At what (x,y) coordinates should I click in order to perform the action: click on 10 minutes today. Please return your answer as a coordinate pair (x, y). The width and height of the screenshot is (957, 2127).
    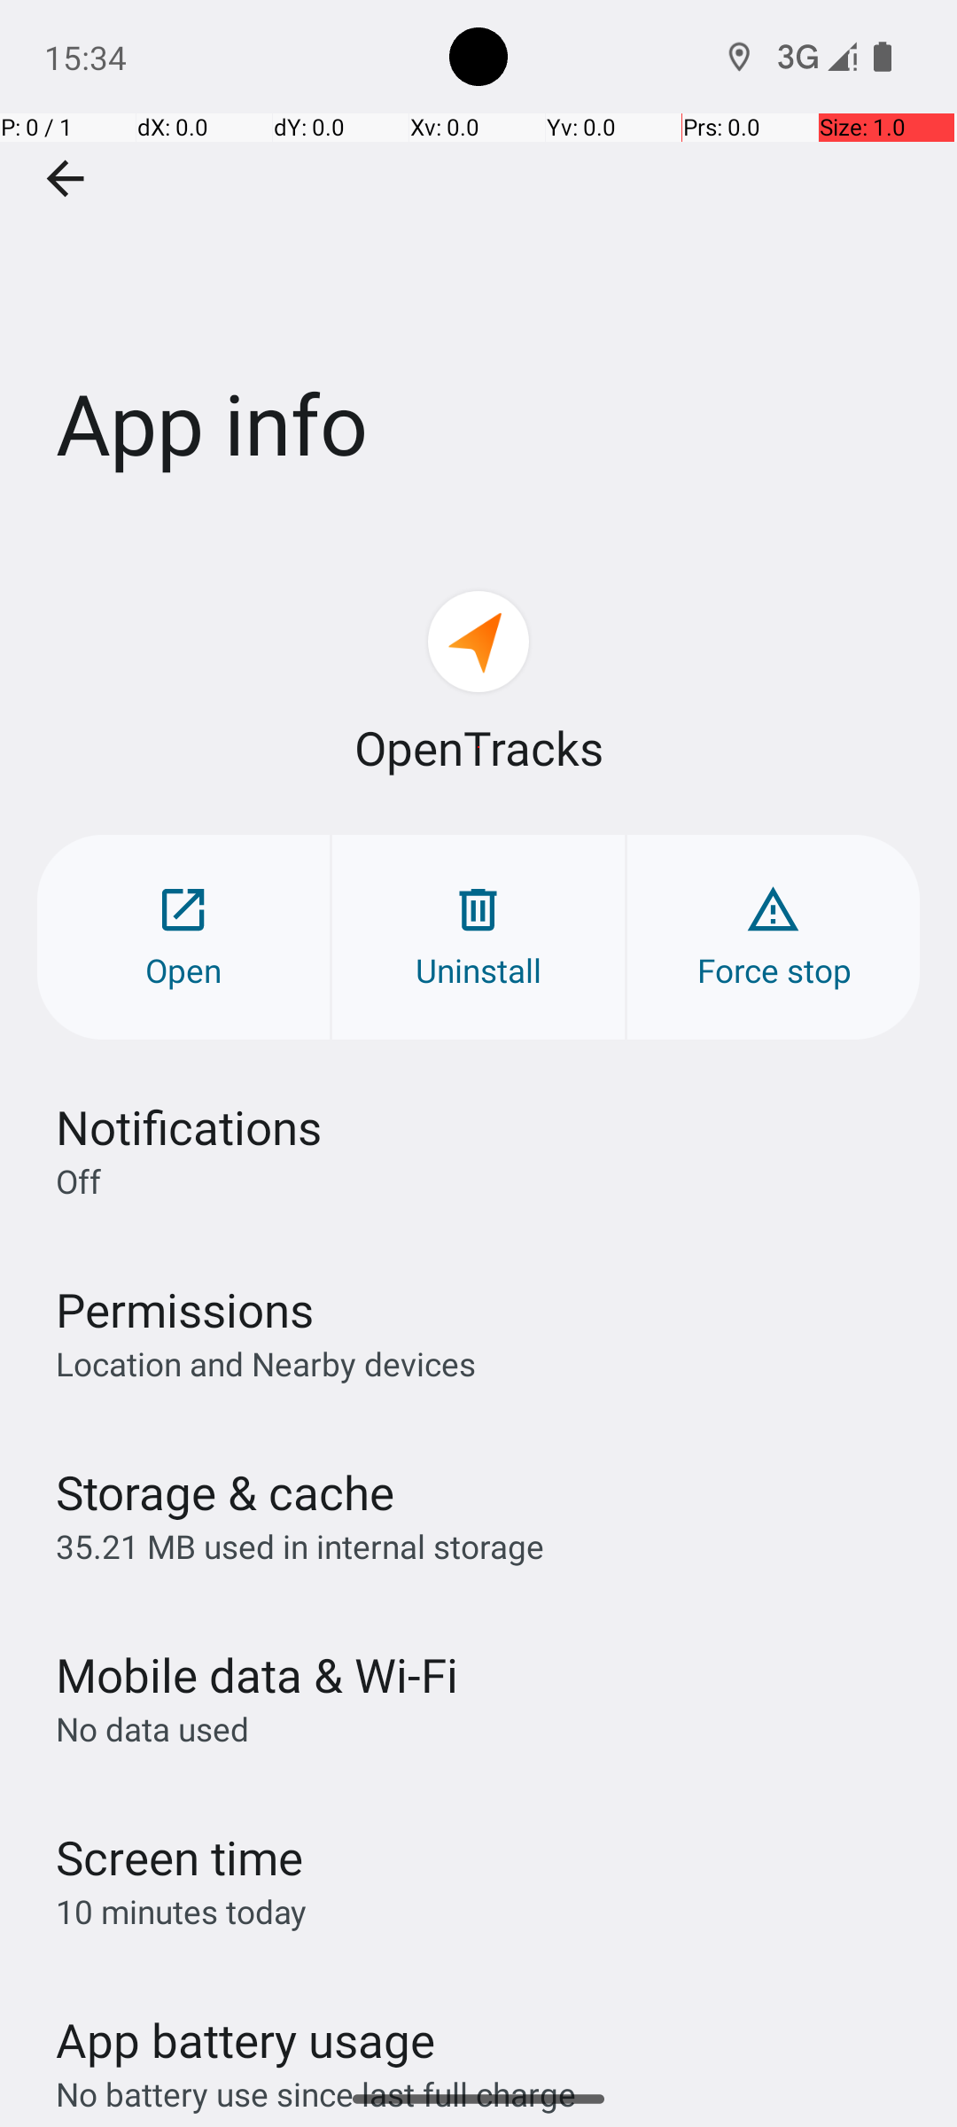
    Looking at the image, I should click on (182, 1911).